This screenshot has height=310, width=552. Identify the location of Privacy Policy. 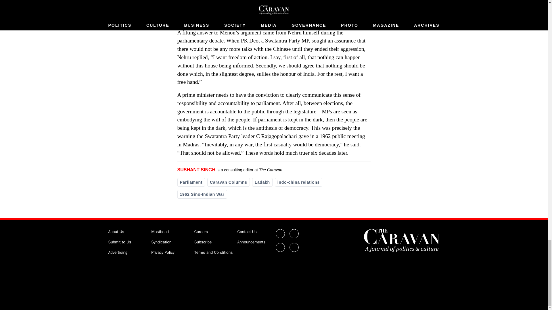
(163, 252).